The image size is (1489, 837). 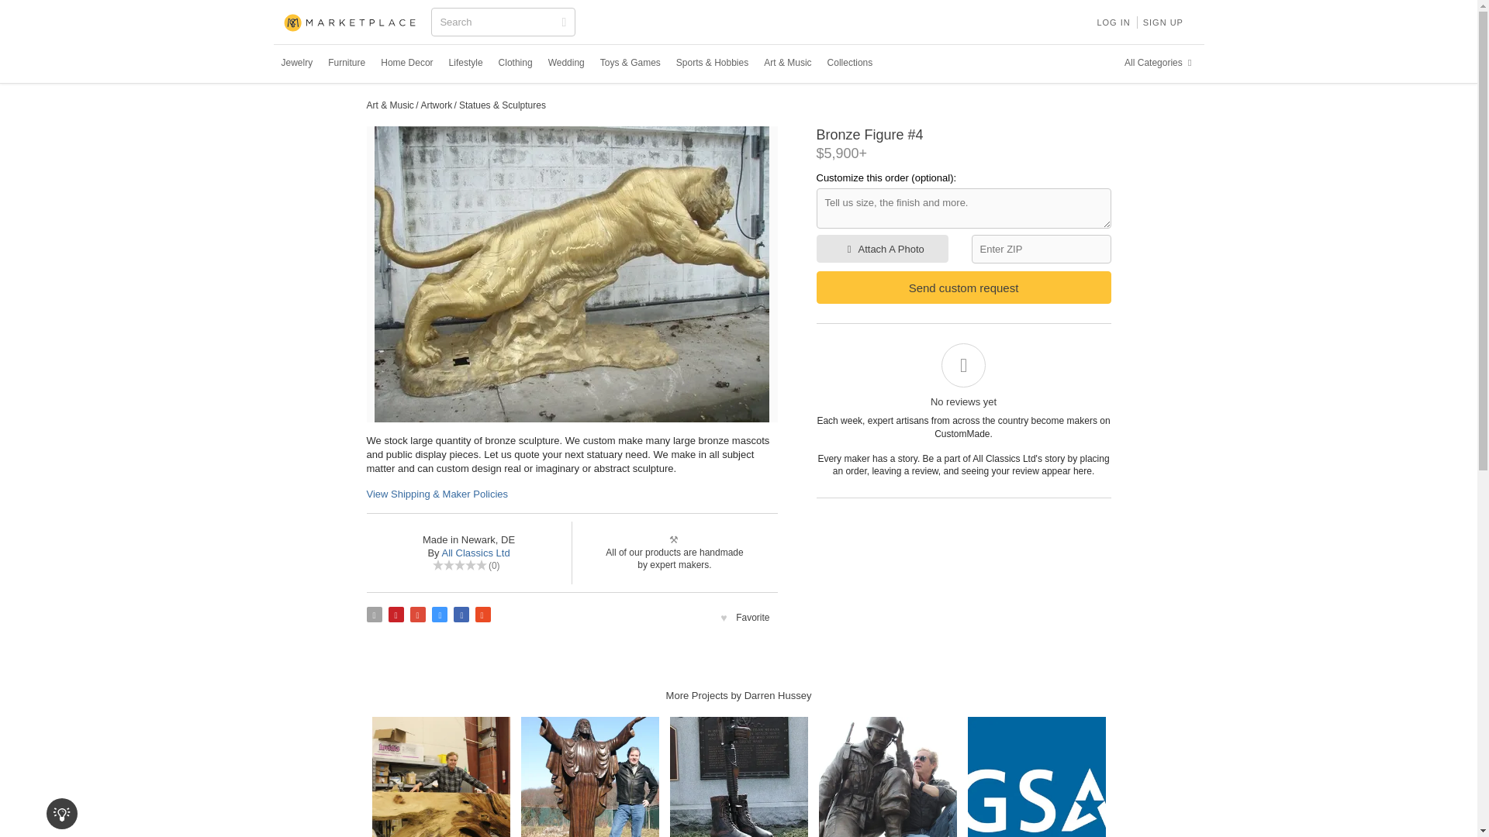 I want to click on Custom Jewelry, so click(x=296, y=63).